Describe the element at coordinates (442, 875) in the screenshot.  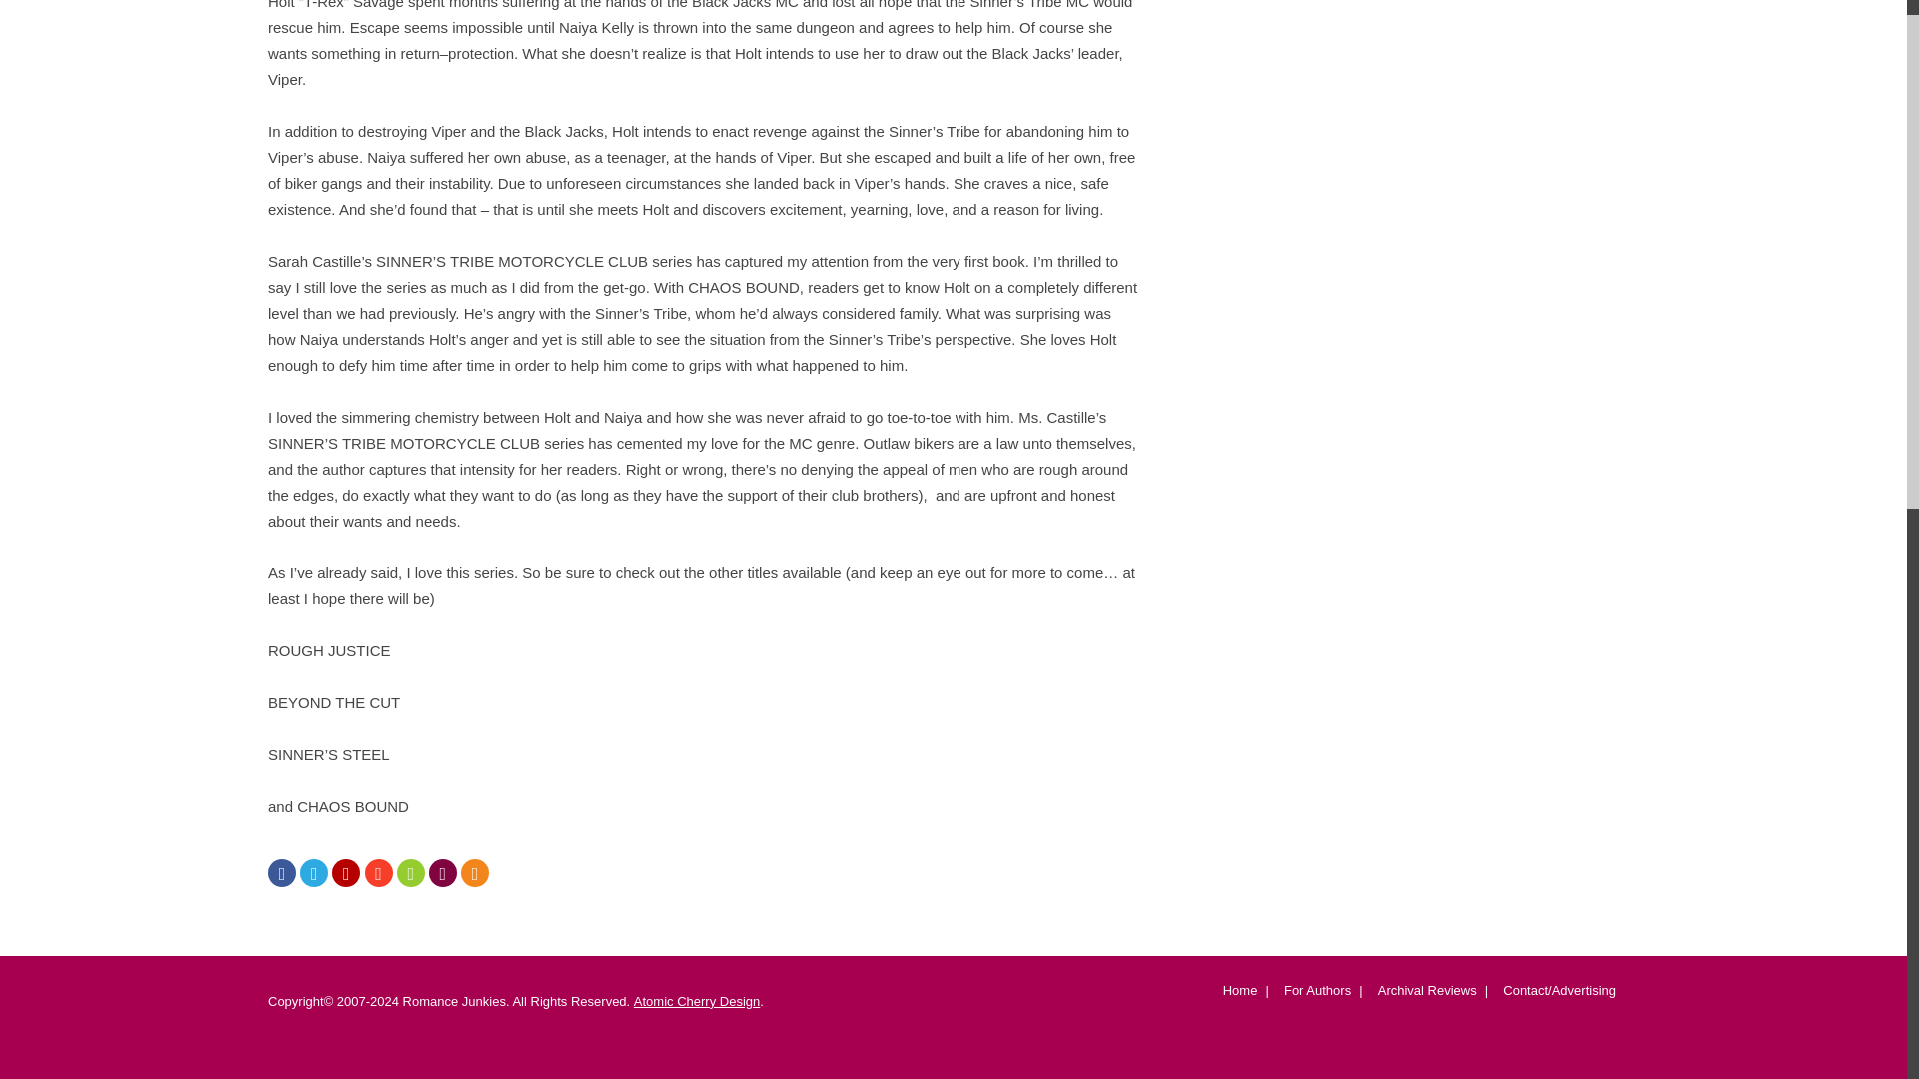
I see `Printer Friendly Article` at that location.